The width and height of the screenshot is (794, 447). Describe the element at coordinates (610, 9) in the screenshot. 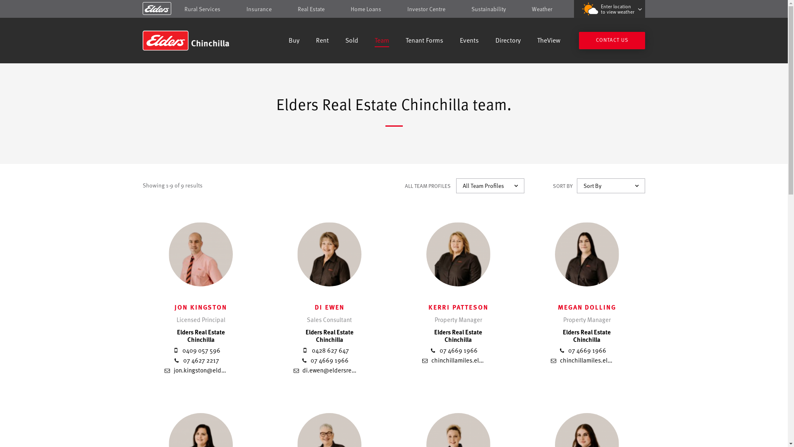

I see `Enter location to view weather` at that location.